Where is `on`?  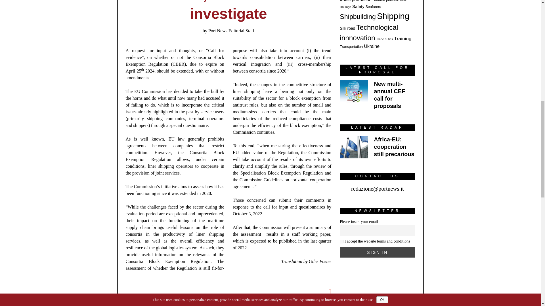
on is located at coordinates (341, 241).